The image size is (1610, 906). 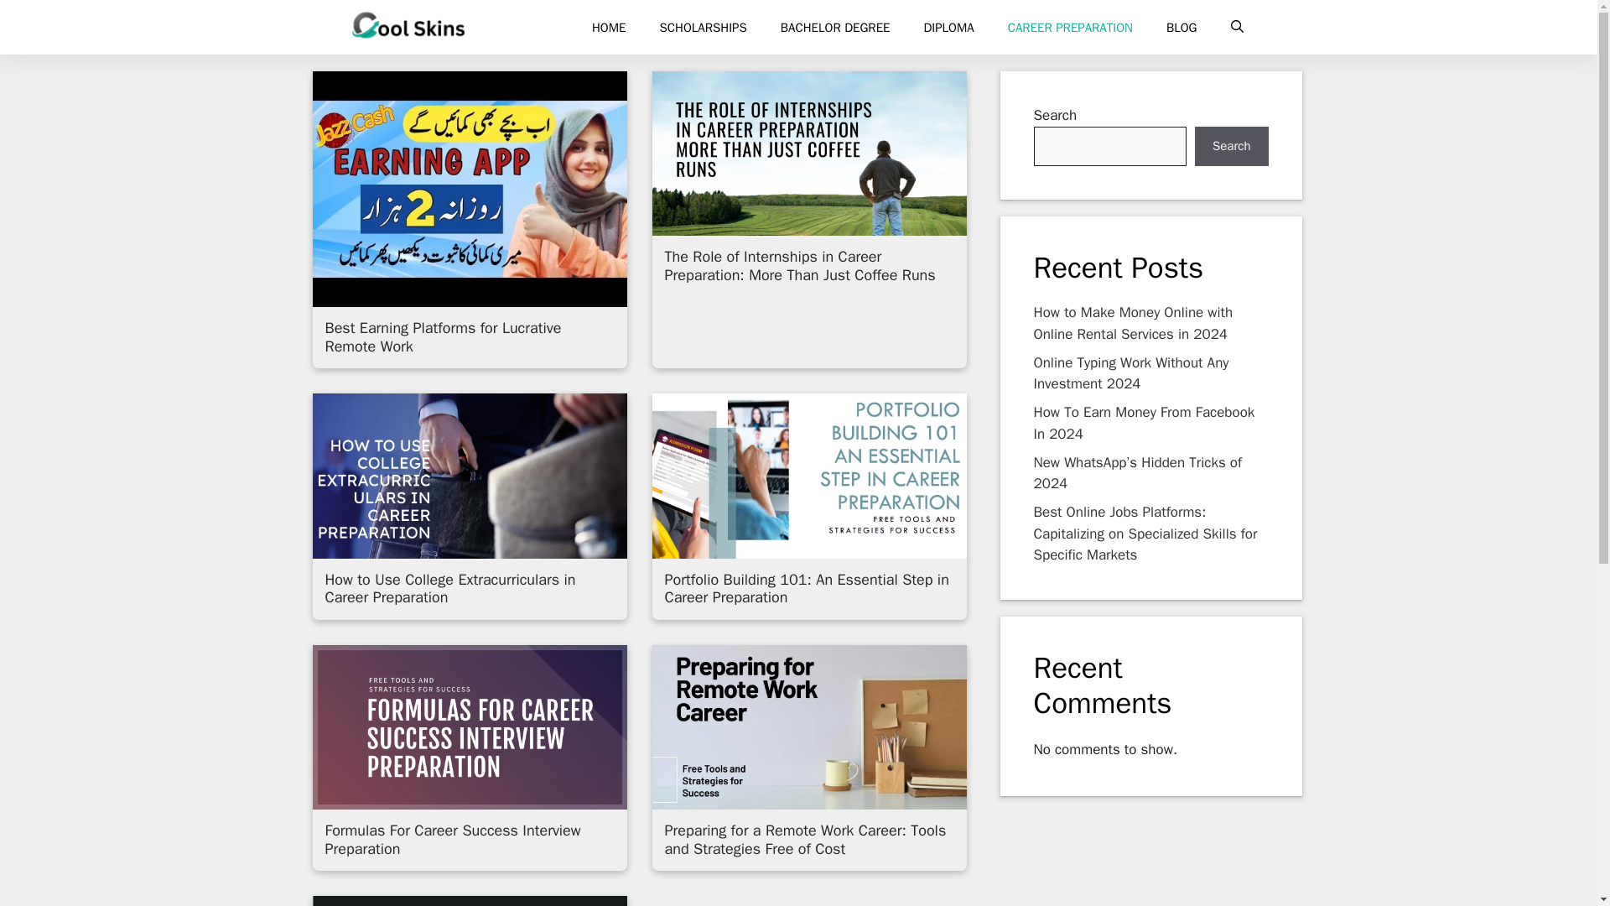 What do you see at coordinates (948, 27) in the screenshot?
I see `DIPLOMA` at bounding box center [948, 27].